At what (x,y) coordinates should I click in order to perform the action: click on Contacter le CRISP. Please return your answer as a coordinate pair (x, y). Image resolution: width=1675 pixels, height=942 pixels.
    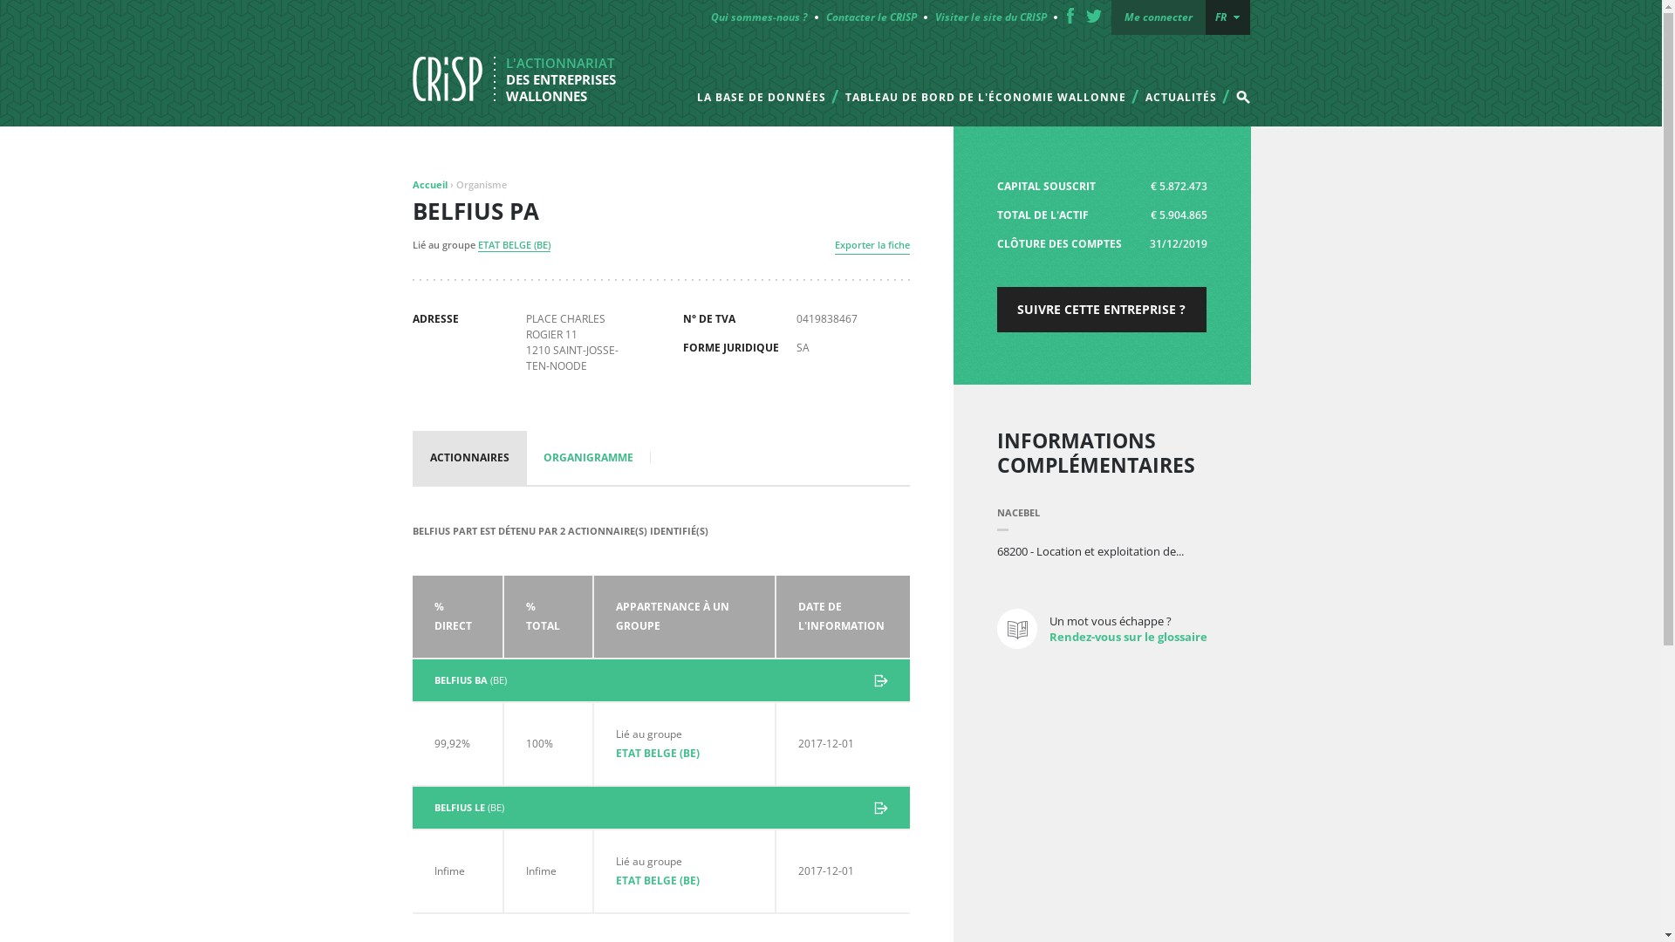
    Looking at the image, I should click on (872, 17).